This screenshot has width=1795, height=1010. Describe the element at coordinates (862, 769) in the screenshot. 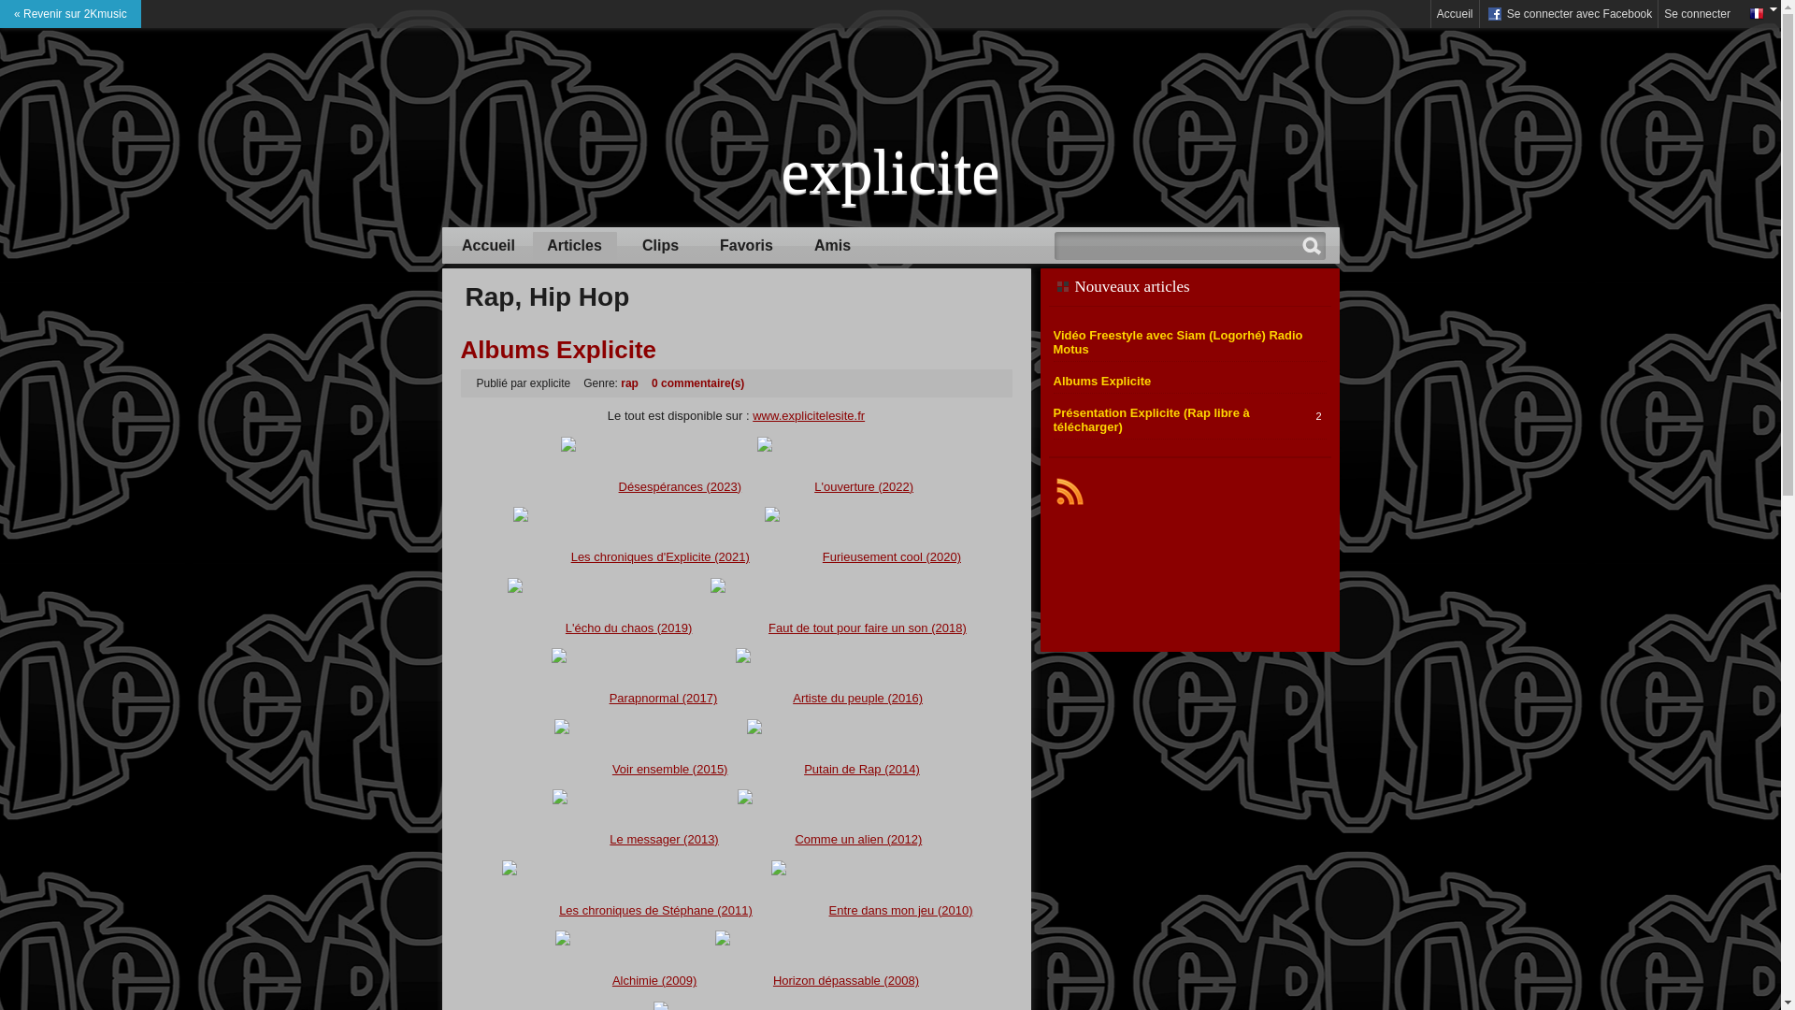

I see `Putain de Rap (2014)` at that location.